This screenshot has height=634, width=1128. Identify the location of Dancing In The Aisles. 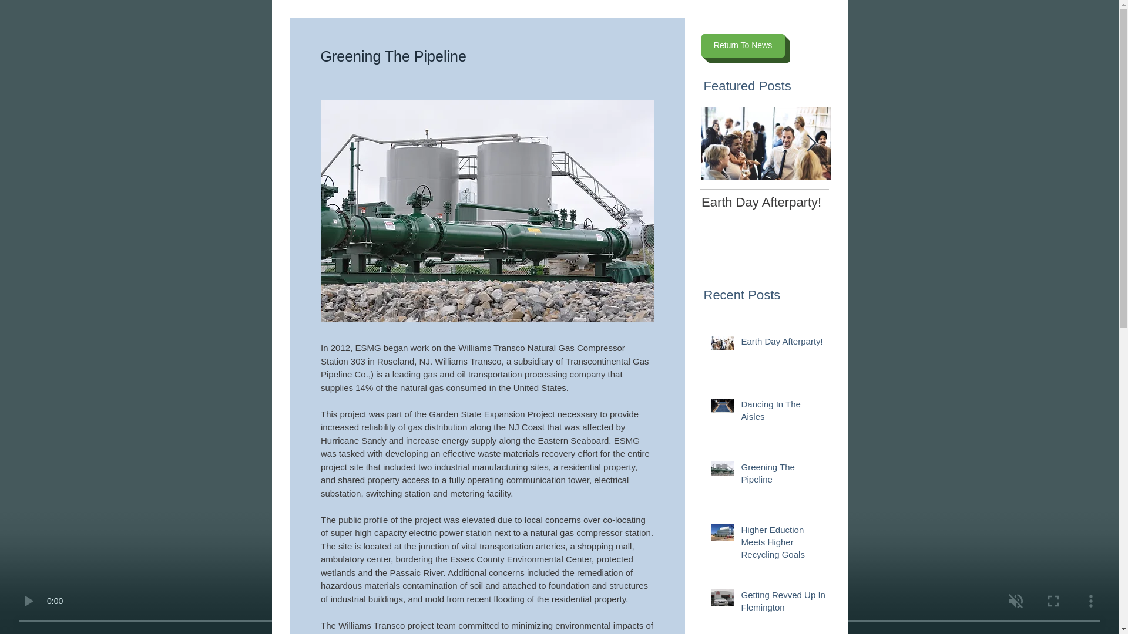
(766, 190).